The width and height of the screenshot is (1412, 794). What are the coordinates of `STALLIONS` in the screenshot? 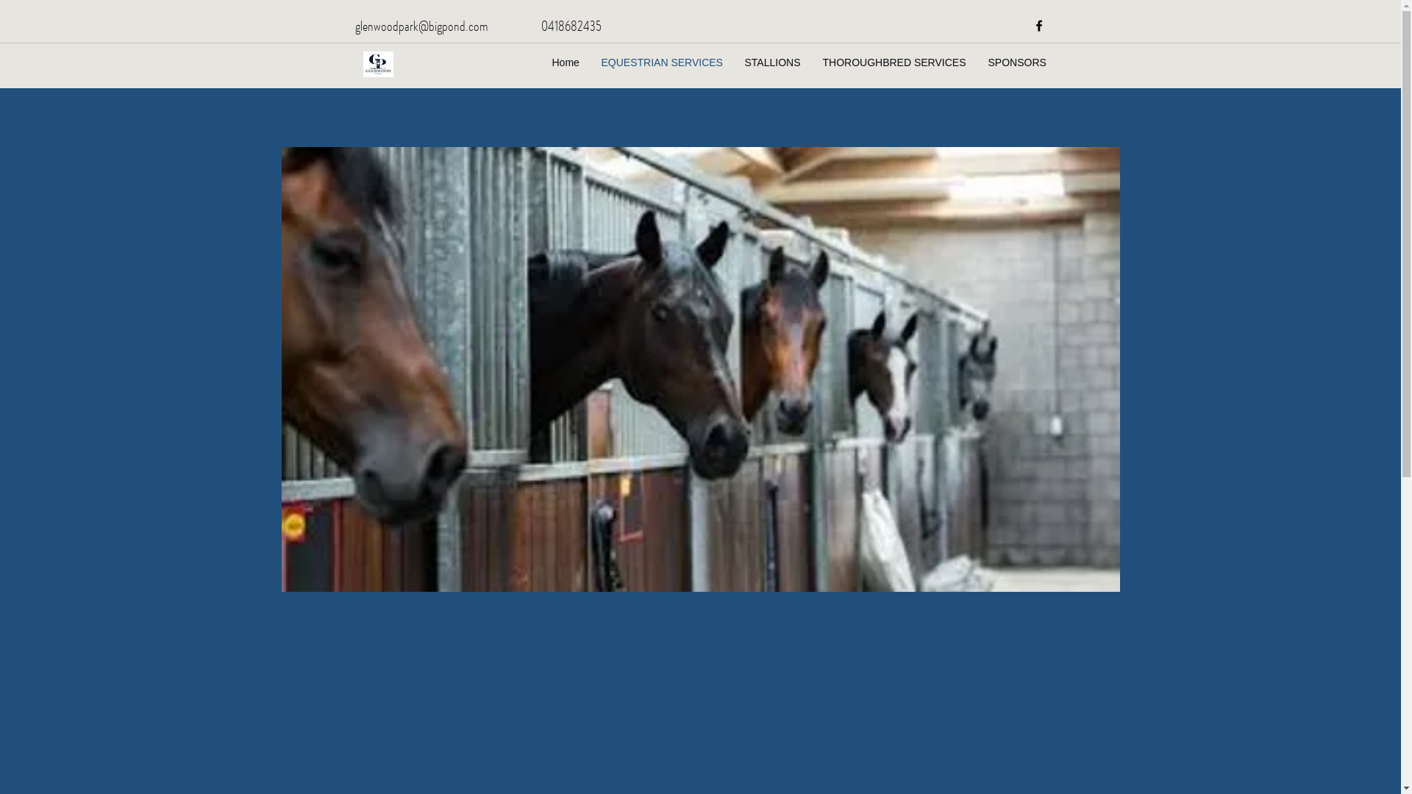 It's located at (773, 62).